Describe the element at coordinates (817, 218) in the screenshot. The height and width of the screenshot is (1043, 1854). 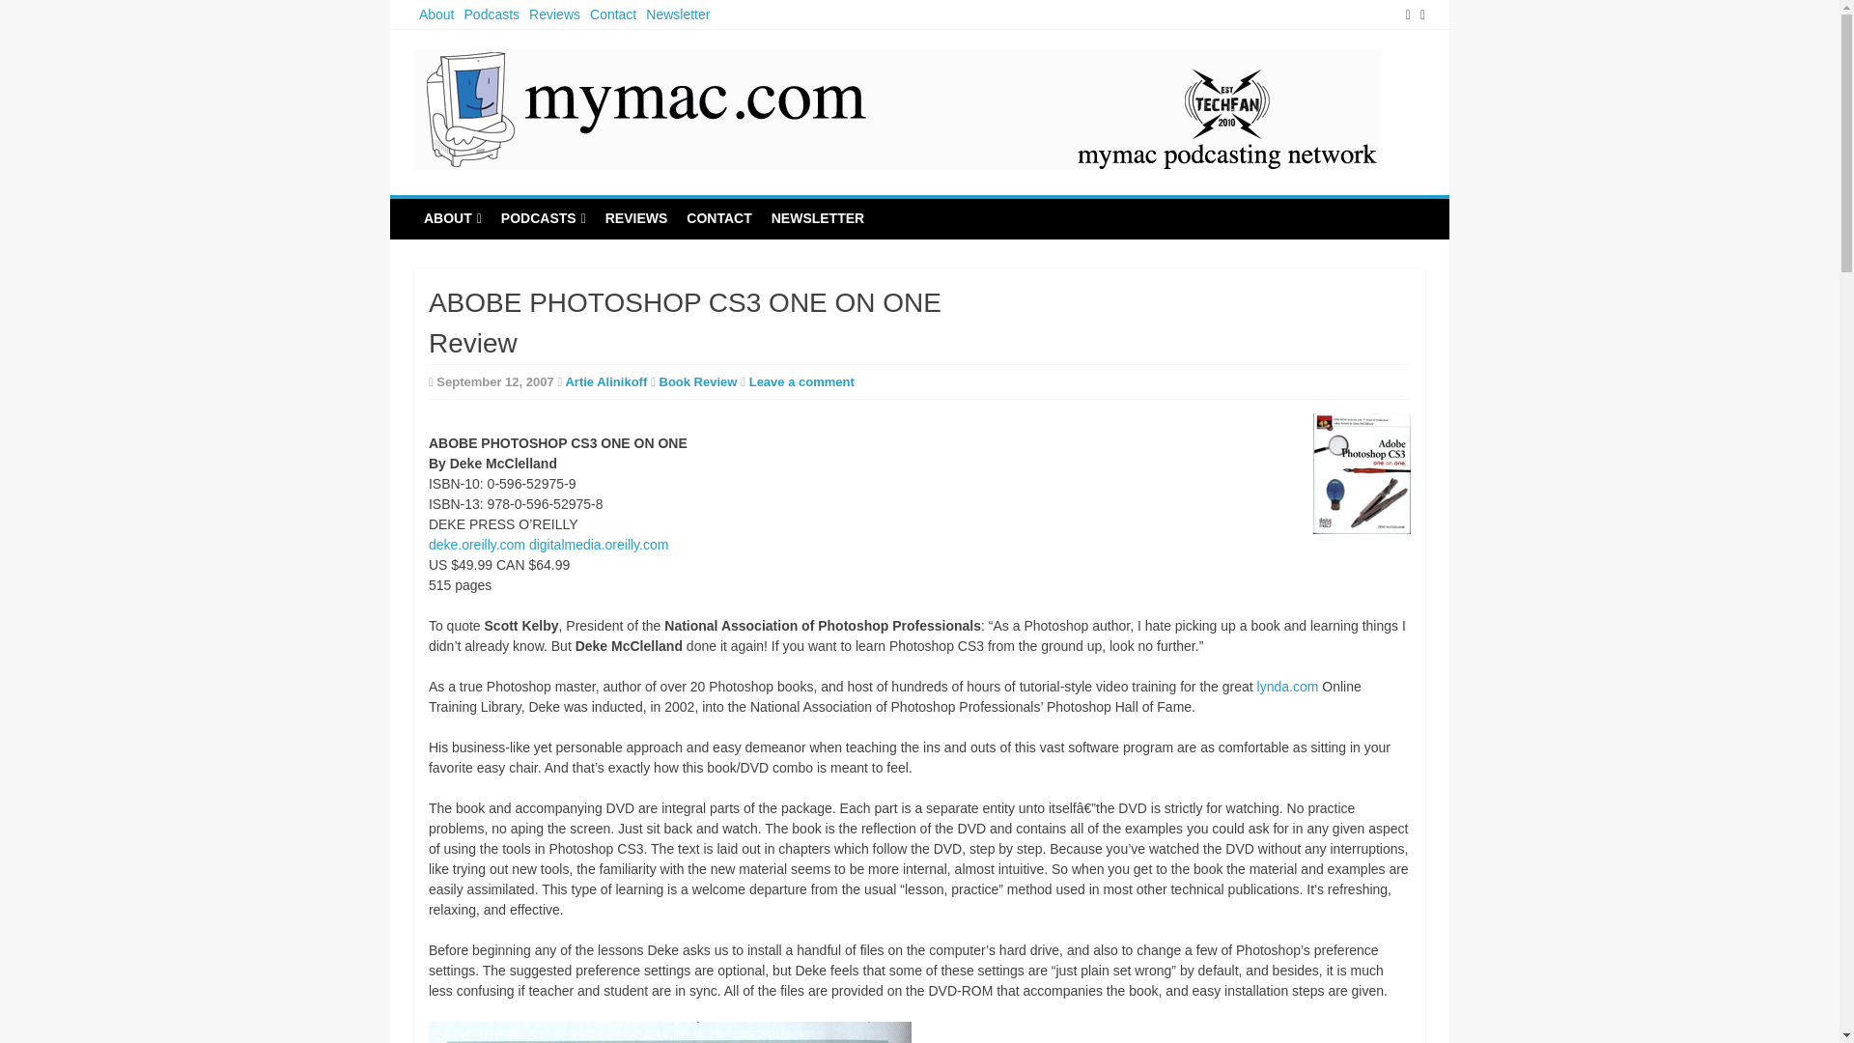
I see `NEWSLETTER` at that location.